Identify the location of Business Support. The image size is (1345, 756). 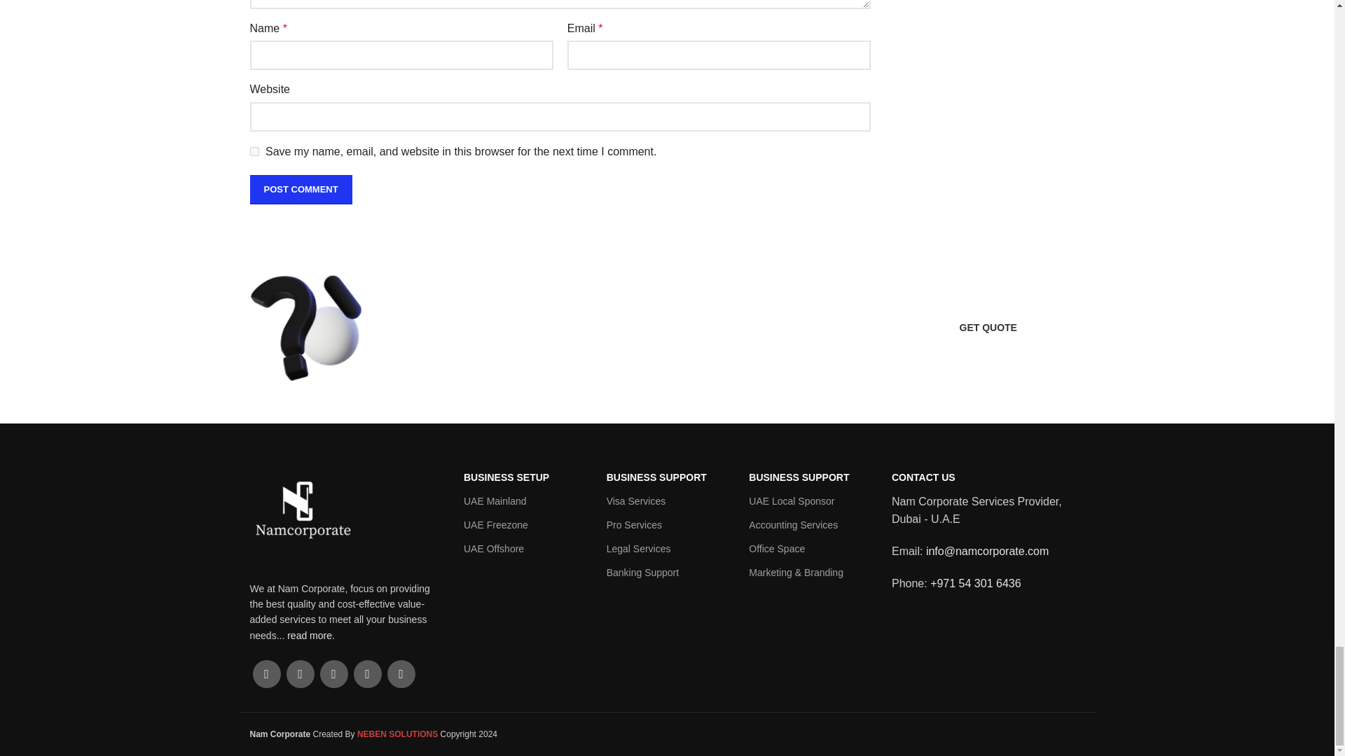
(667, 477).